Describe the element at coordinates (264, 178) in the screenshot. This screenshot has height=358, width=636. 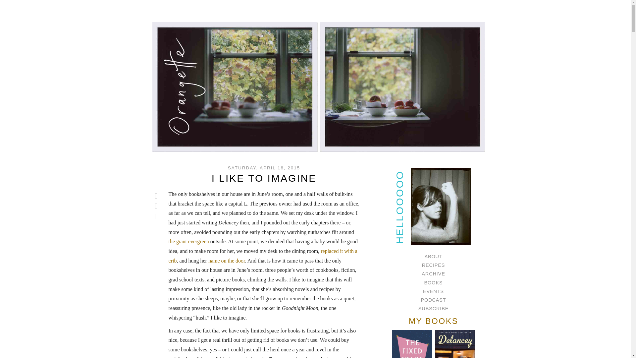
I see `I LIKE TO IMAGINE` at that location.